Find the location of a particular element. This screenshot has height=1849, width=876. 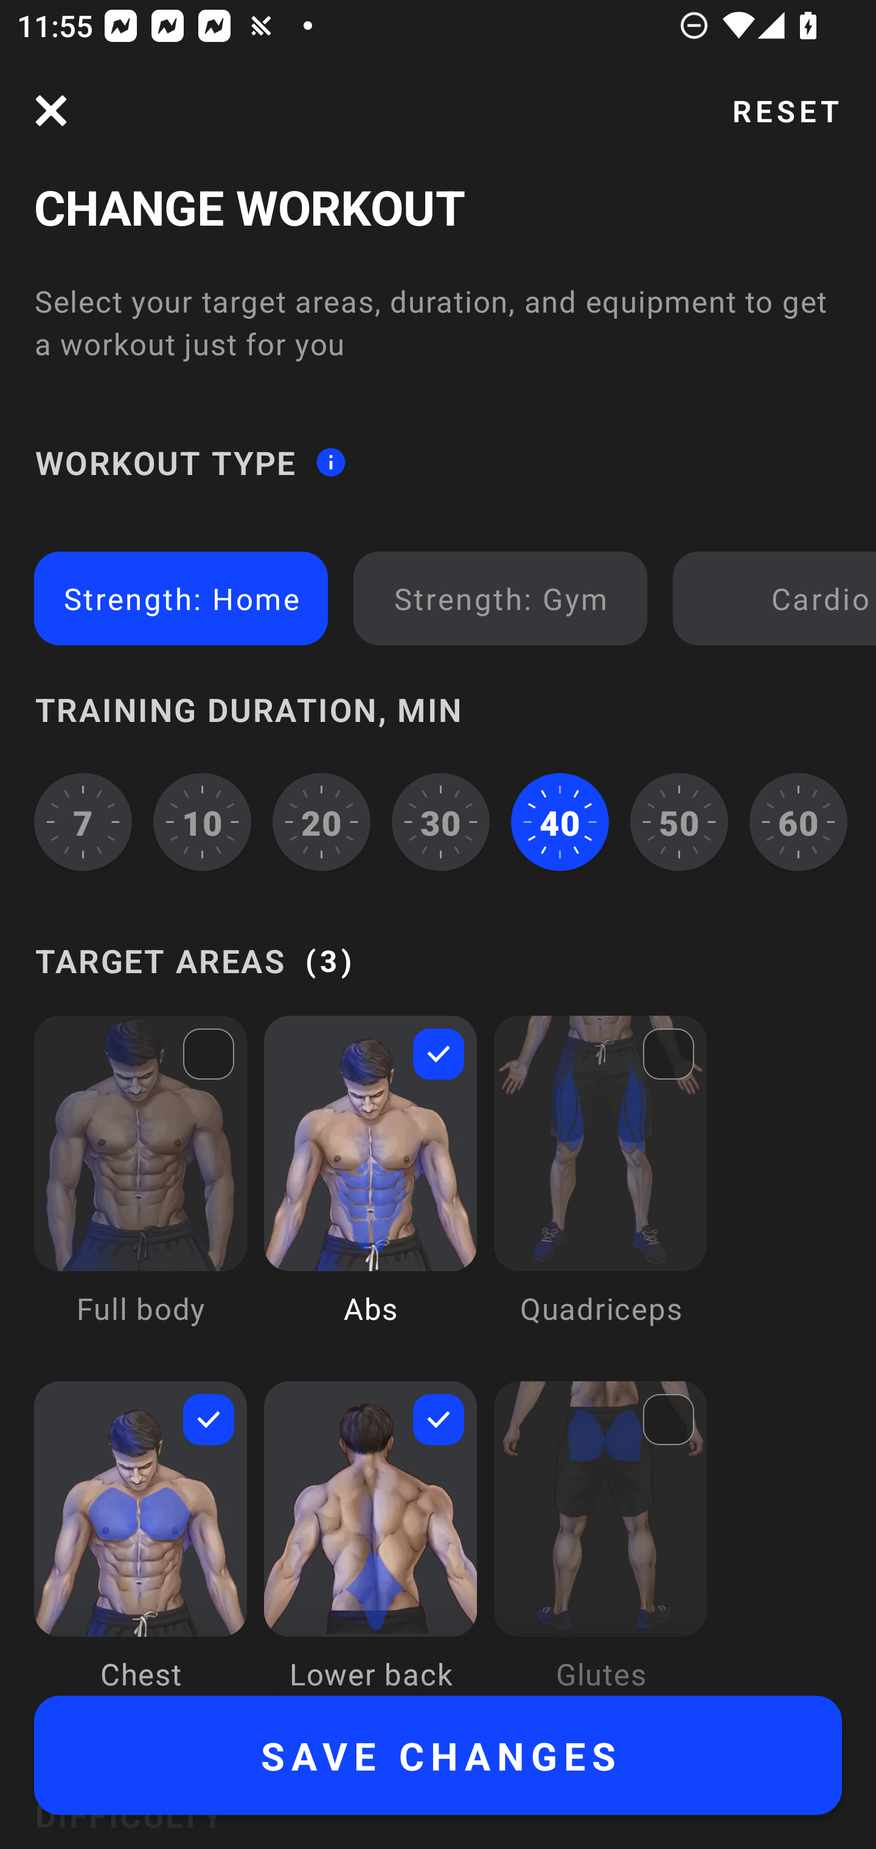

Workout type information button is located at coordinates (330, 462).